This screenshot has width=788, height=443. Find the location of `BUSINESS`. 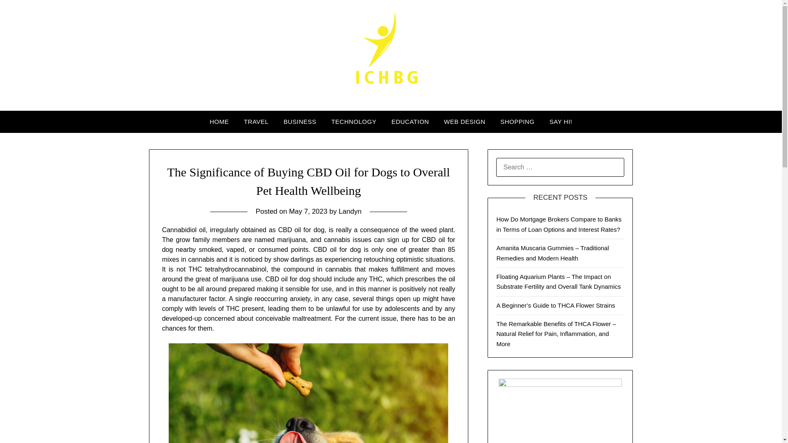

BUSINESS is located at coordinates (300, 122).